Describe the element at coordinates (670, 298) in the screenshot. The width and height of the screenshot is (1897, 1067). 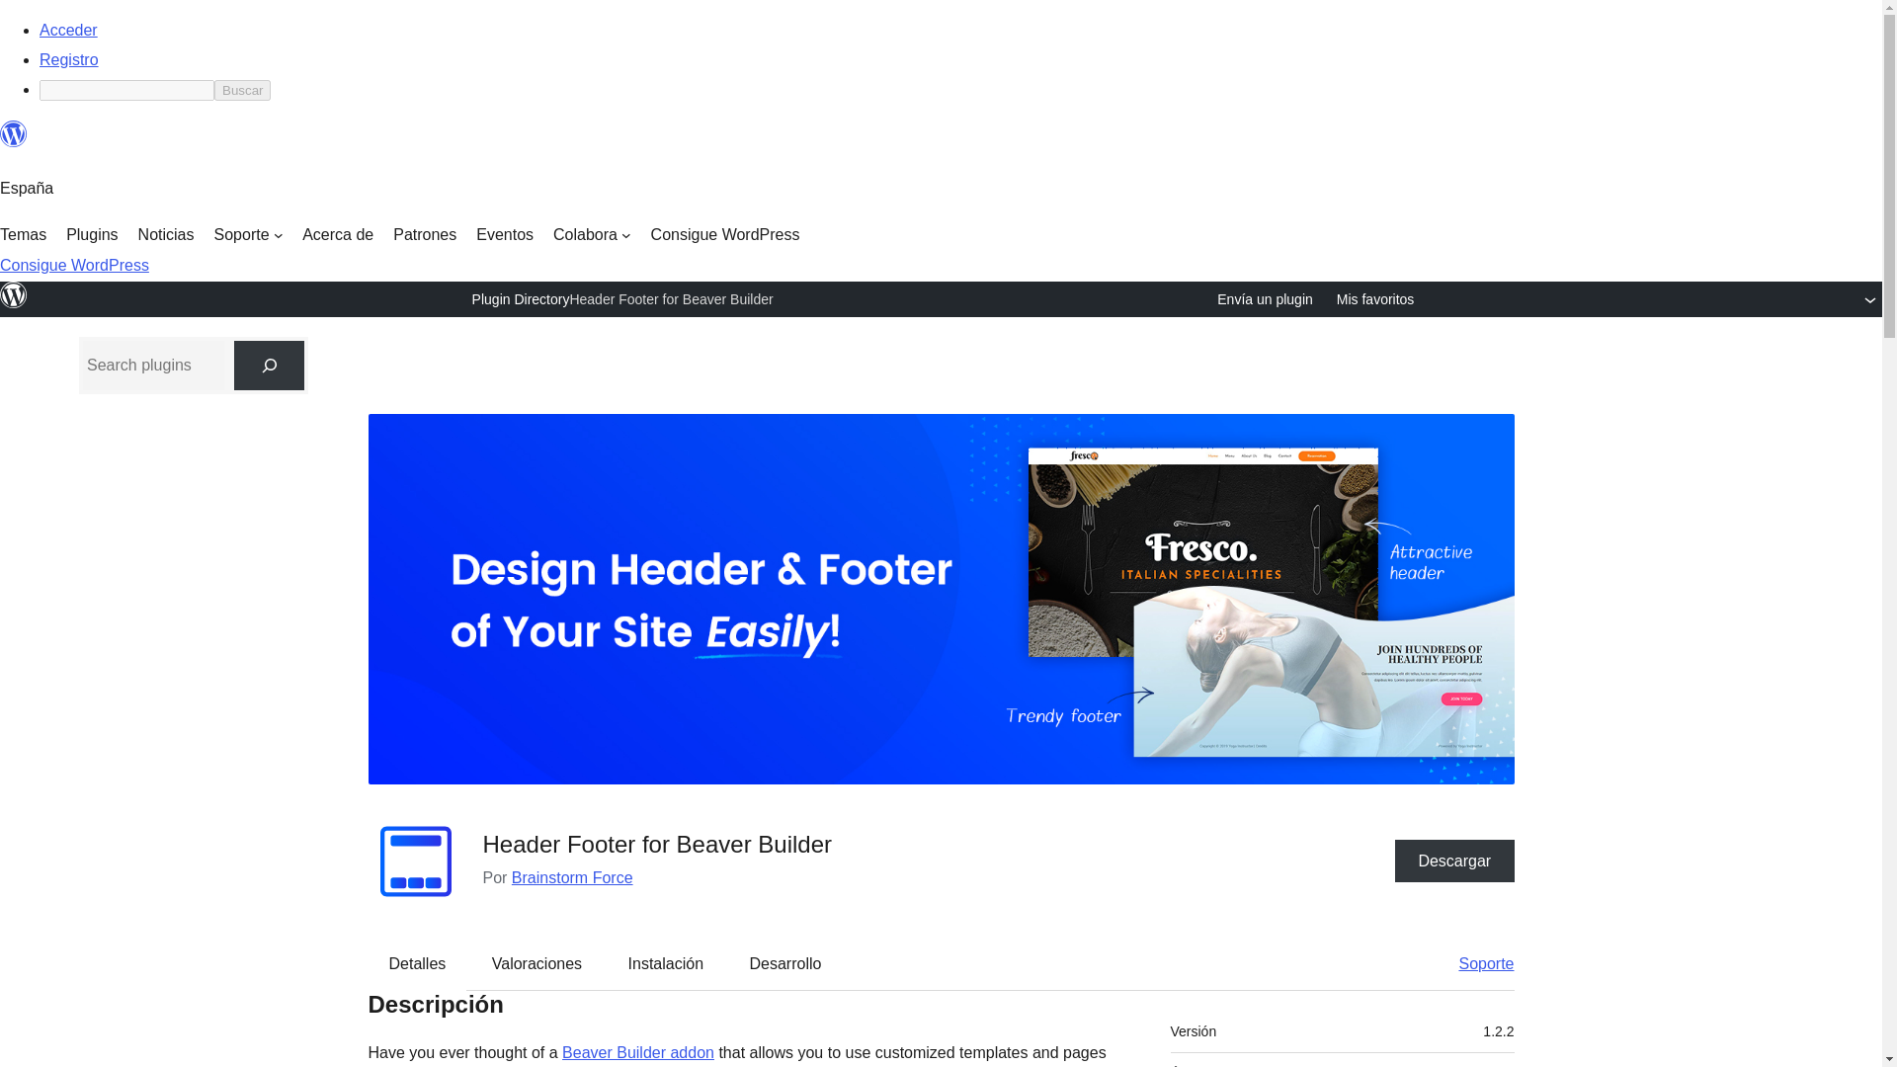
I see `Header Footer for Beaver Builder` at that location.